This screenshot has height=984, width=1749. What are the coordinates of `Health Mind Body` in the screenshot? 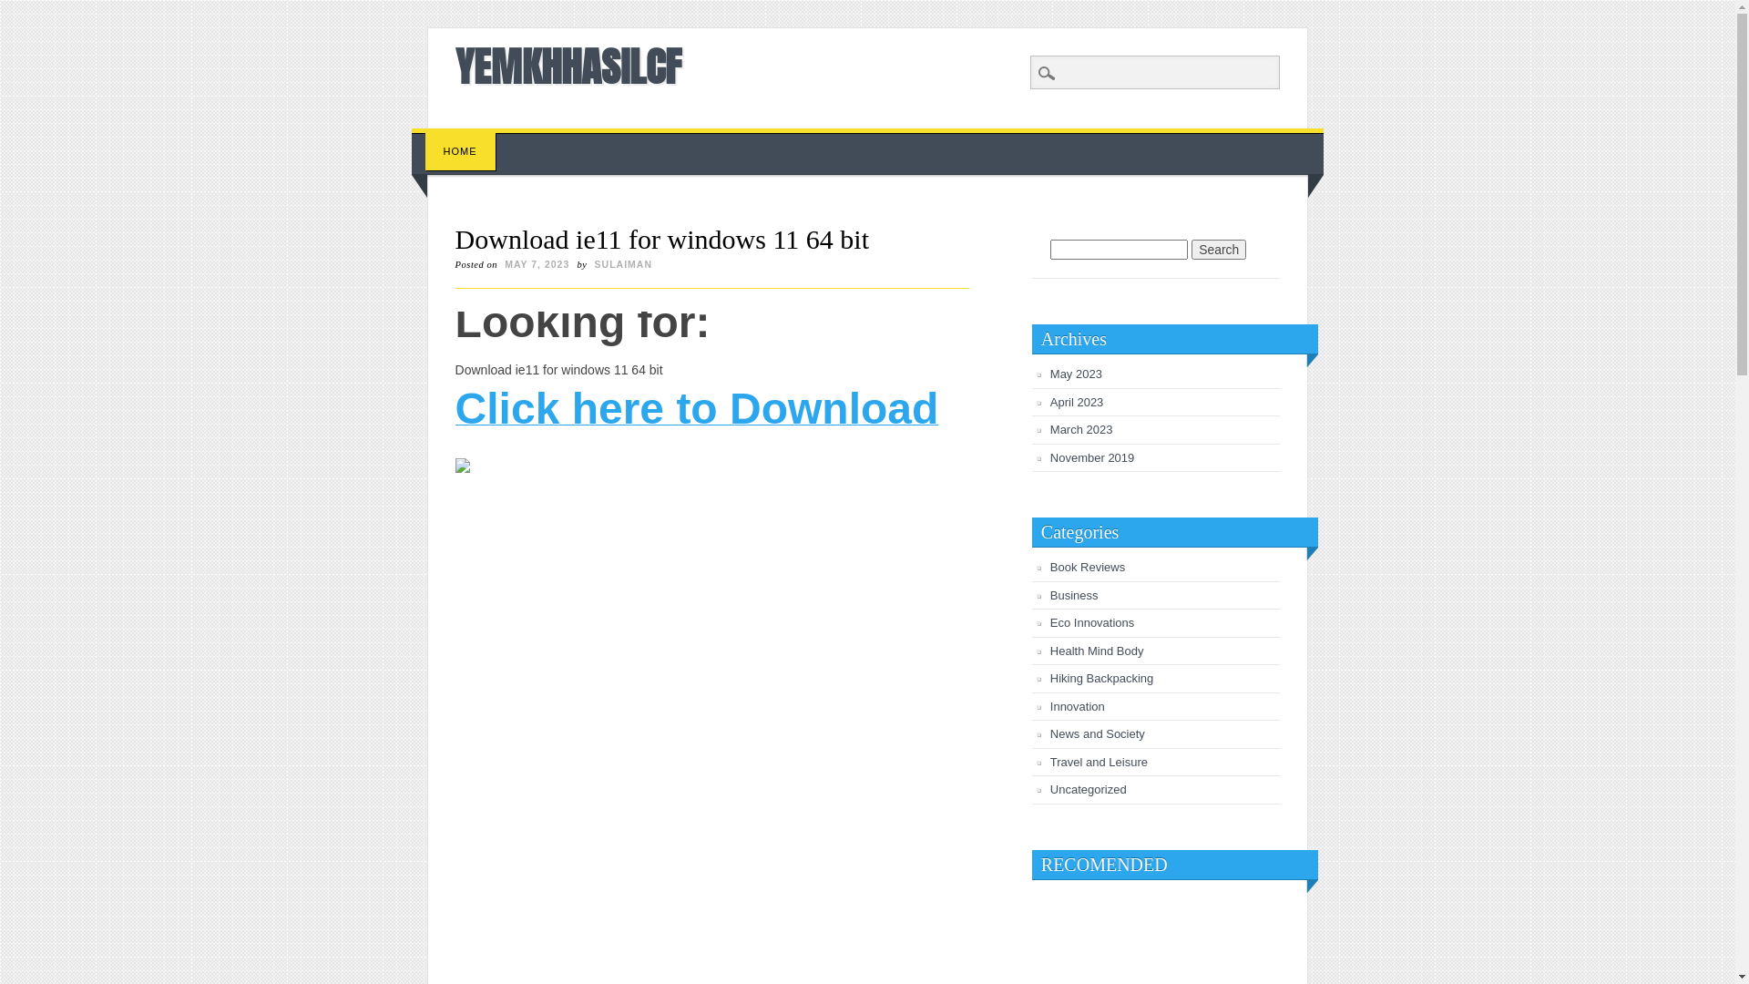 It's located at (1097, 651).